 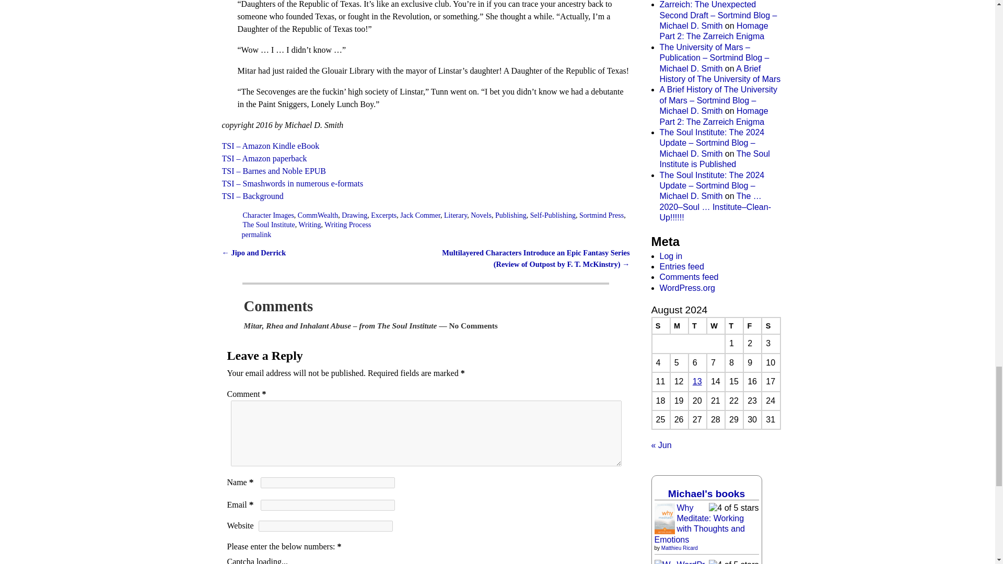 I want to click on Character Images, so click(x=268, y=215).